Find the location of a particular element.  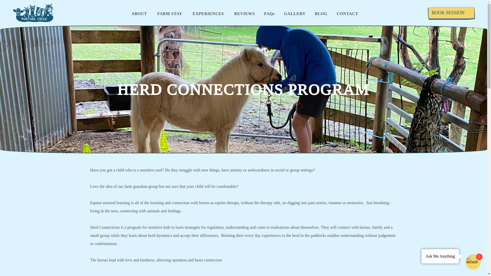

FARM STAY is located at coordinates (170, 14).